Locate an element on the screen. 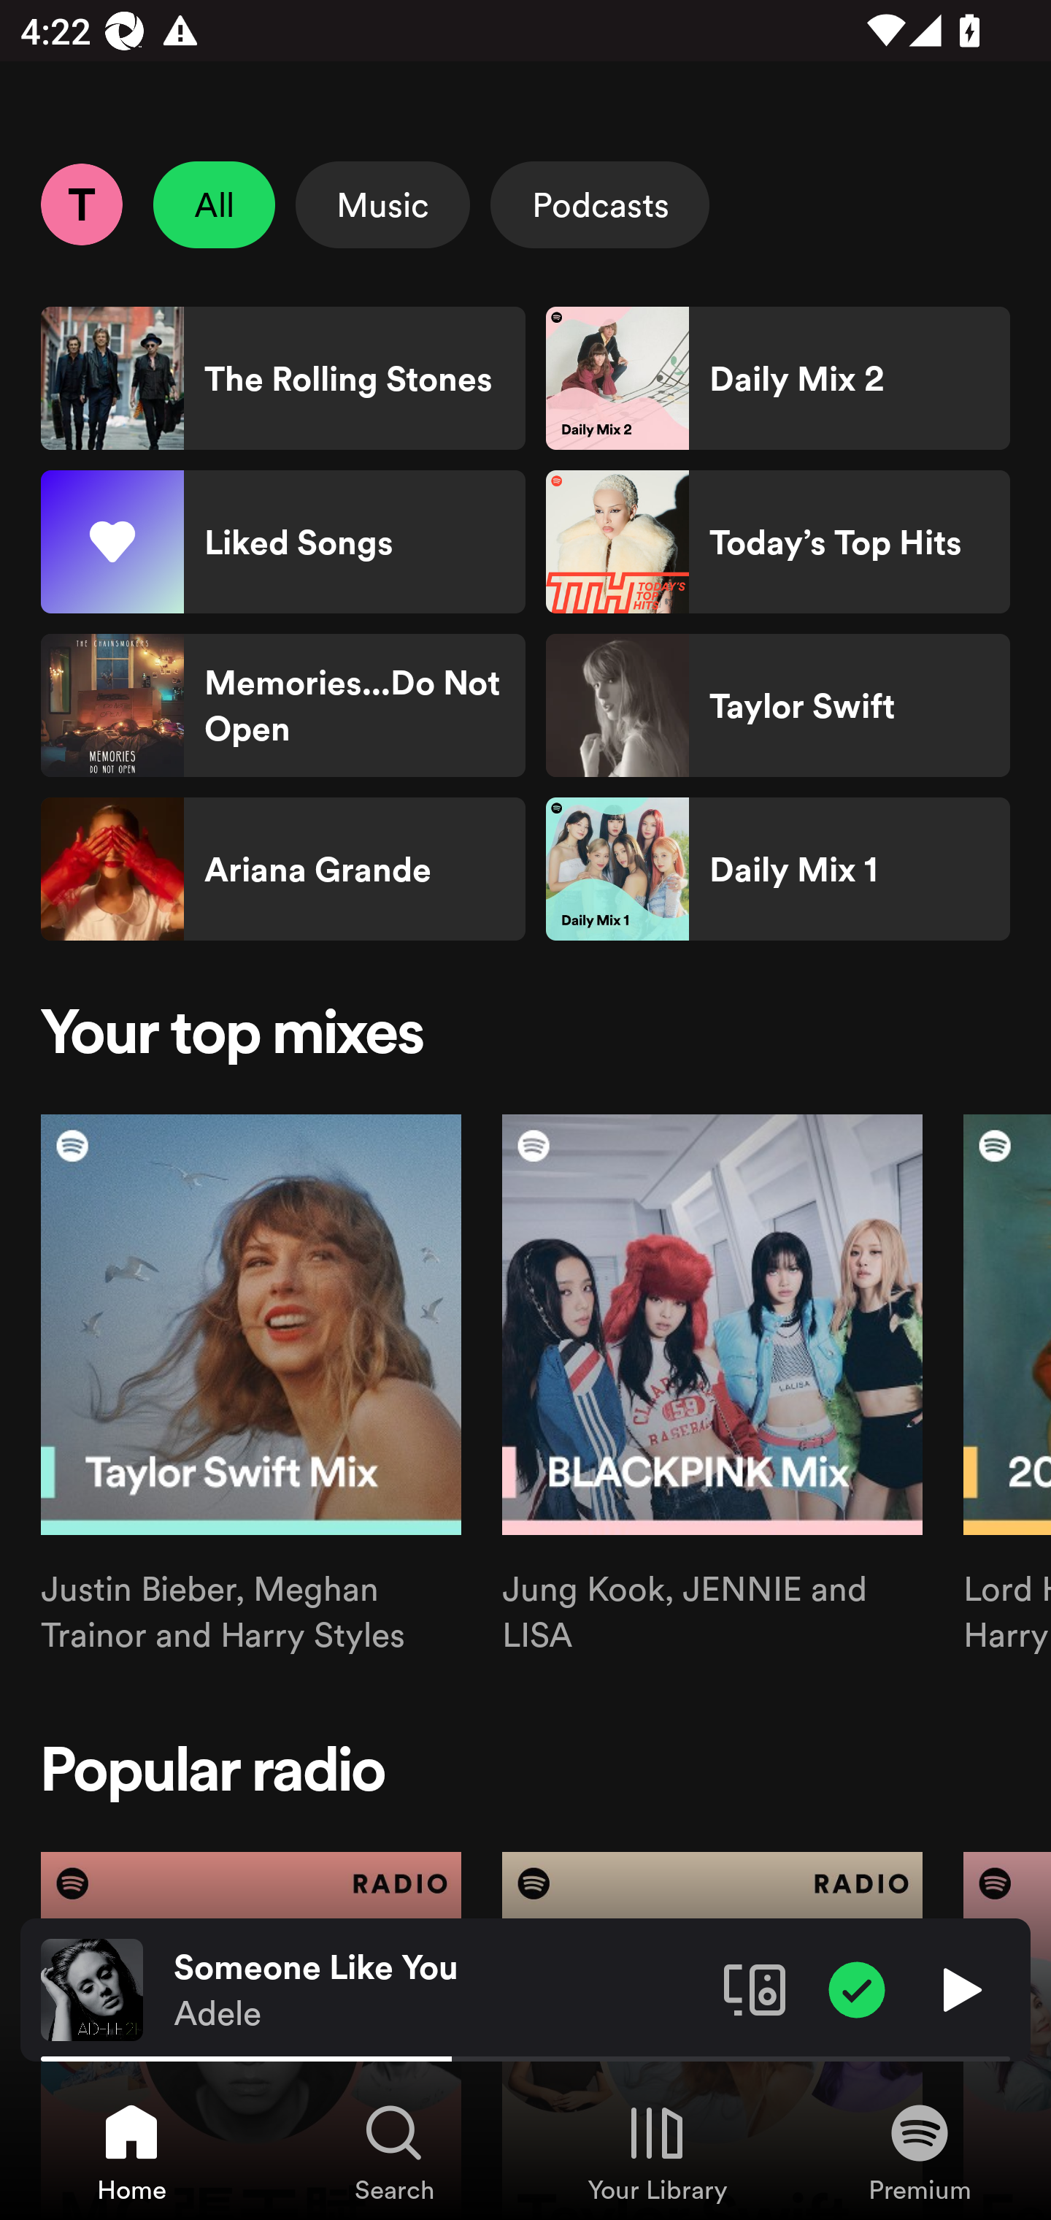 The image size is (1051, 2220). Profile is located at coordinates (81, 204).